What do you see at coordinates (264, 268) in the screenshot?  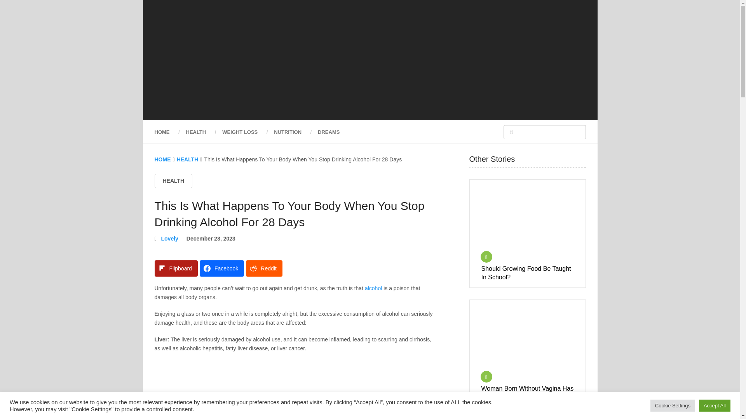 I see `Reddit` at bounding box center [264, 268].